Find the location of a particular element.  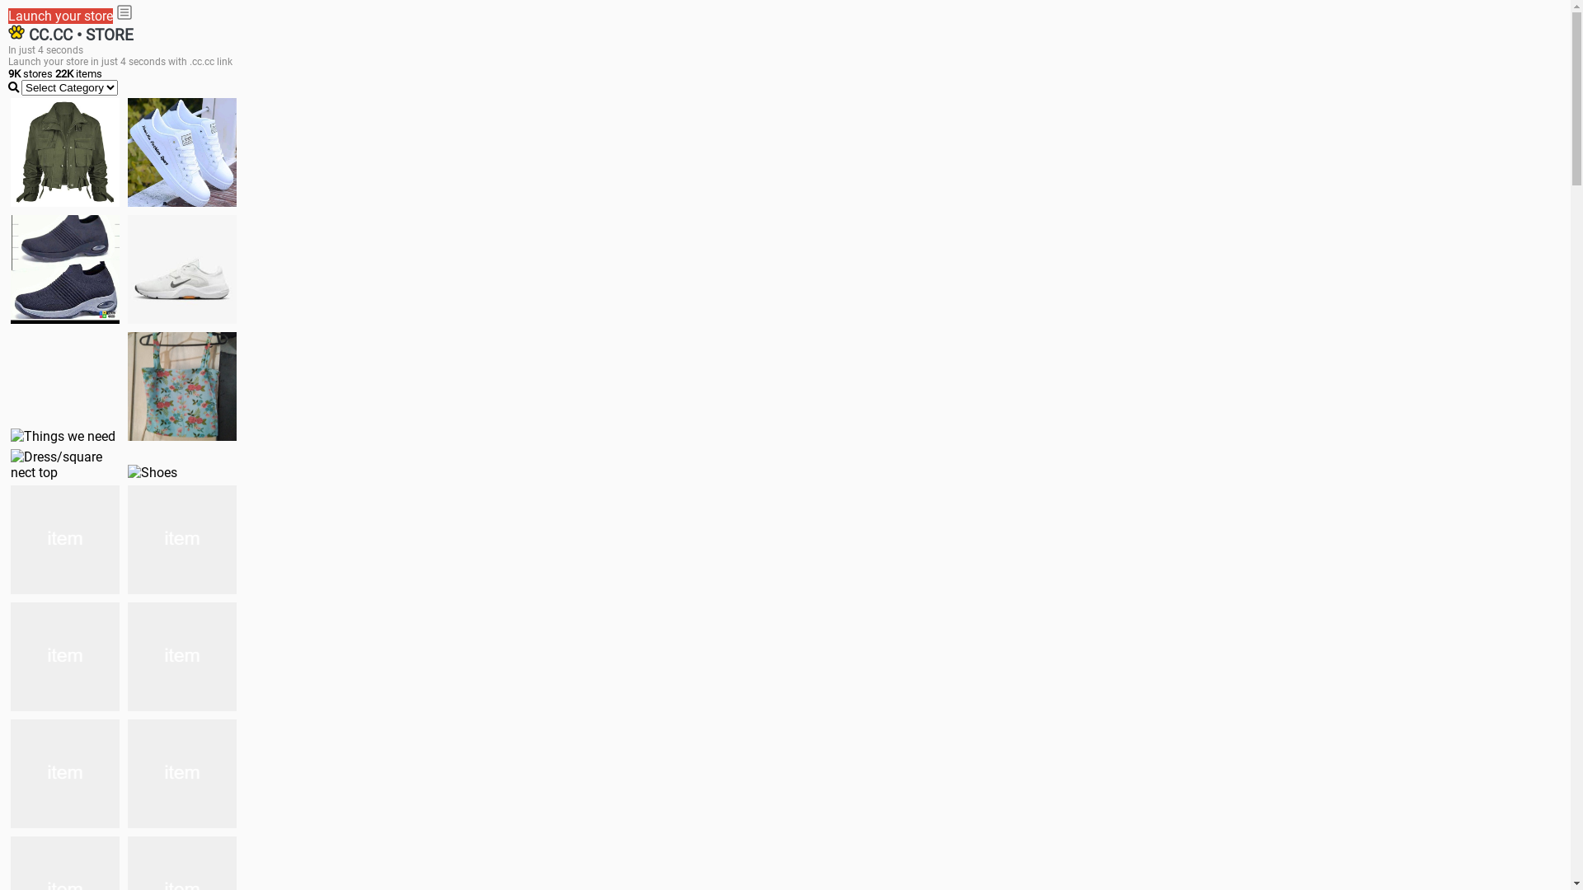

Things we need is located at coordinates (63, 437).